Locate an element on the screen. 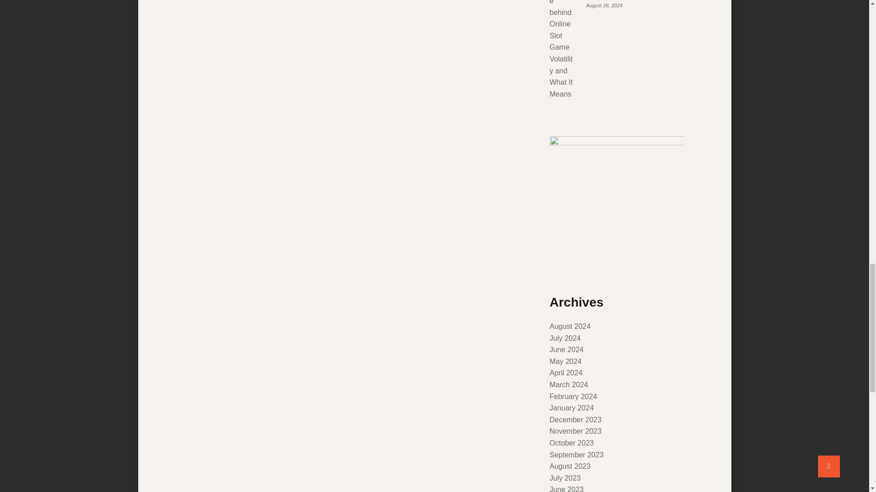 The image size is (876, 492). July 2024 is located at coordinates (565, 338).